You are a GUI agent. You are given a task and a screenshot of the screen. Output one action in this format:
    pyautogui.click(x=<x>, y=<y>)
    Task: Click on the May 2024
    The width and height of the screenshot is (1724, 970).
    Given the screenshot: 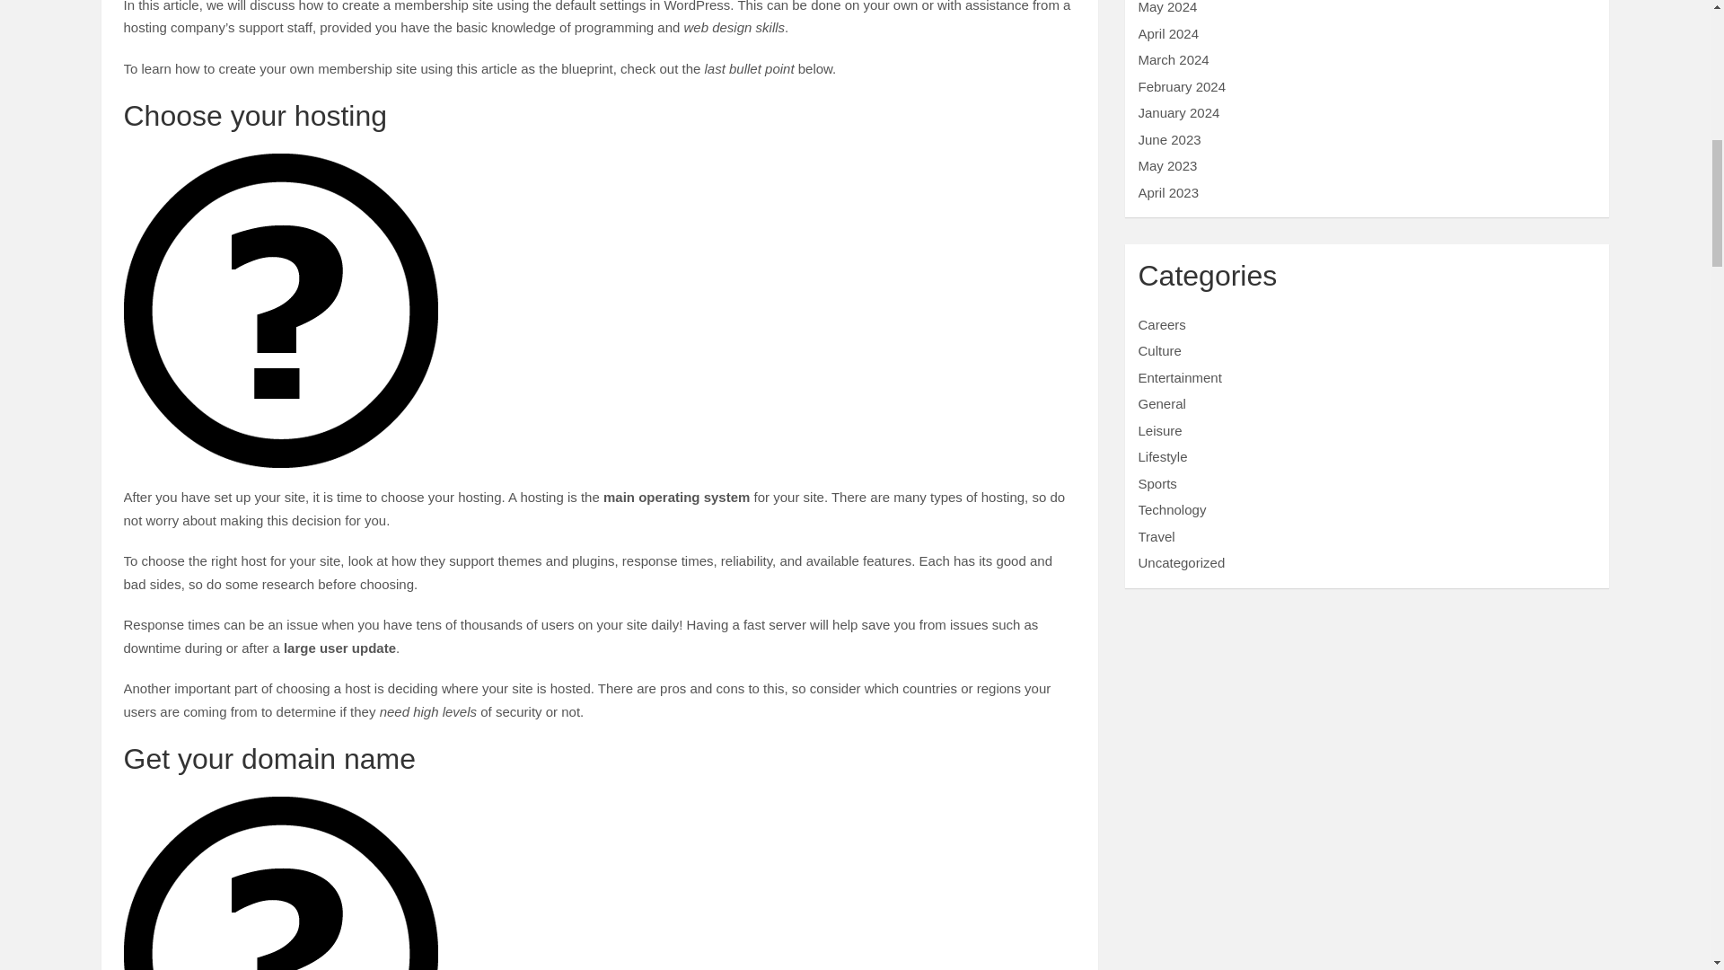 What is the action you would take?
    pyautogui.click(x=1167, y=7)
    